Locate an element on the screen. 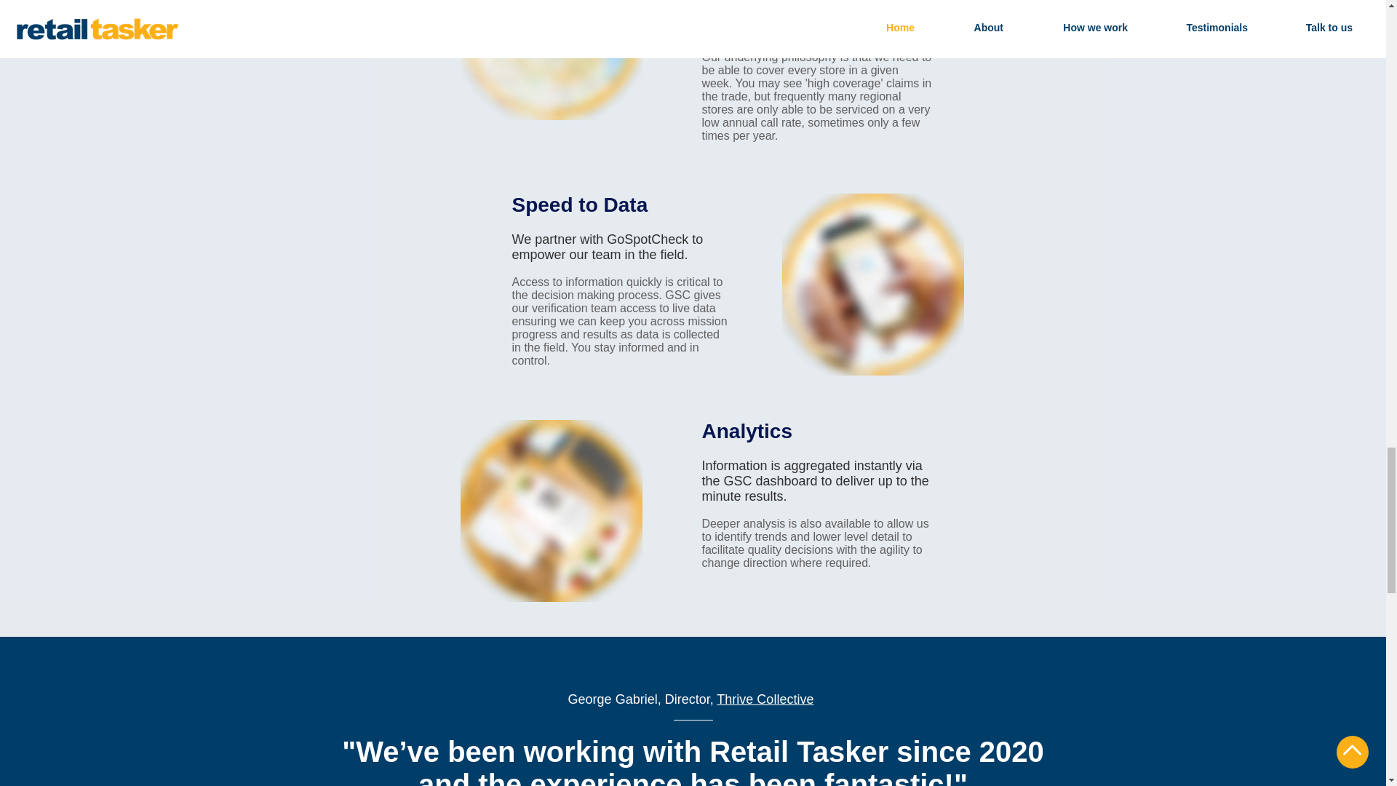 This screenshot has width=1397, height=786. Thrive Collective is located at coordinates (764, 699).